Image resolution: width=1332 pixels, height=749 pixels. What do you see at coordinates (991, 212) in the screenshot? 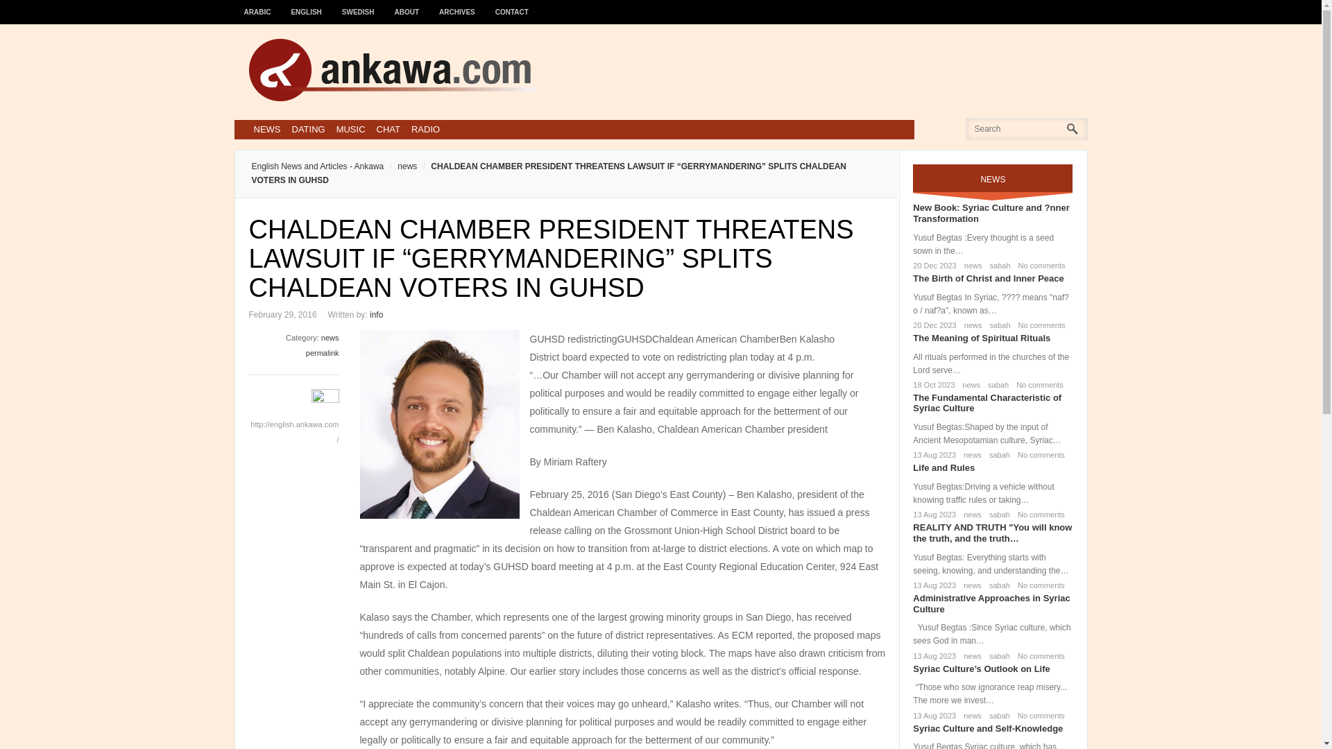
I see `New Book: Syriac Culture and ?nner Transformation` at bounding box center [991, 212].